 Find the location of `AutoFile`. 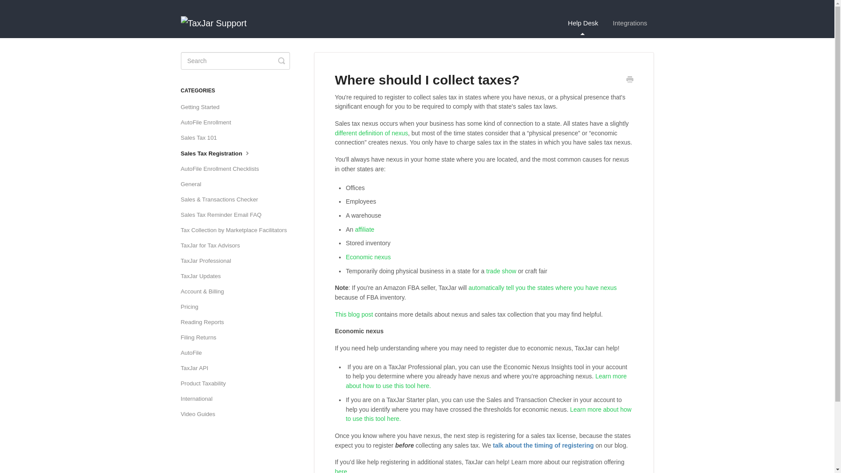

AutoFile is located at coordinates (194, 353).